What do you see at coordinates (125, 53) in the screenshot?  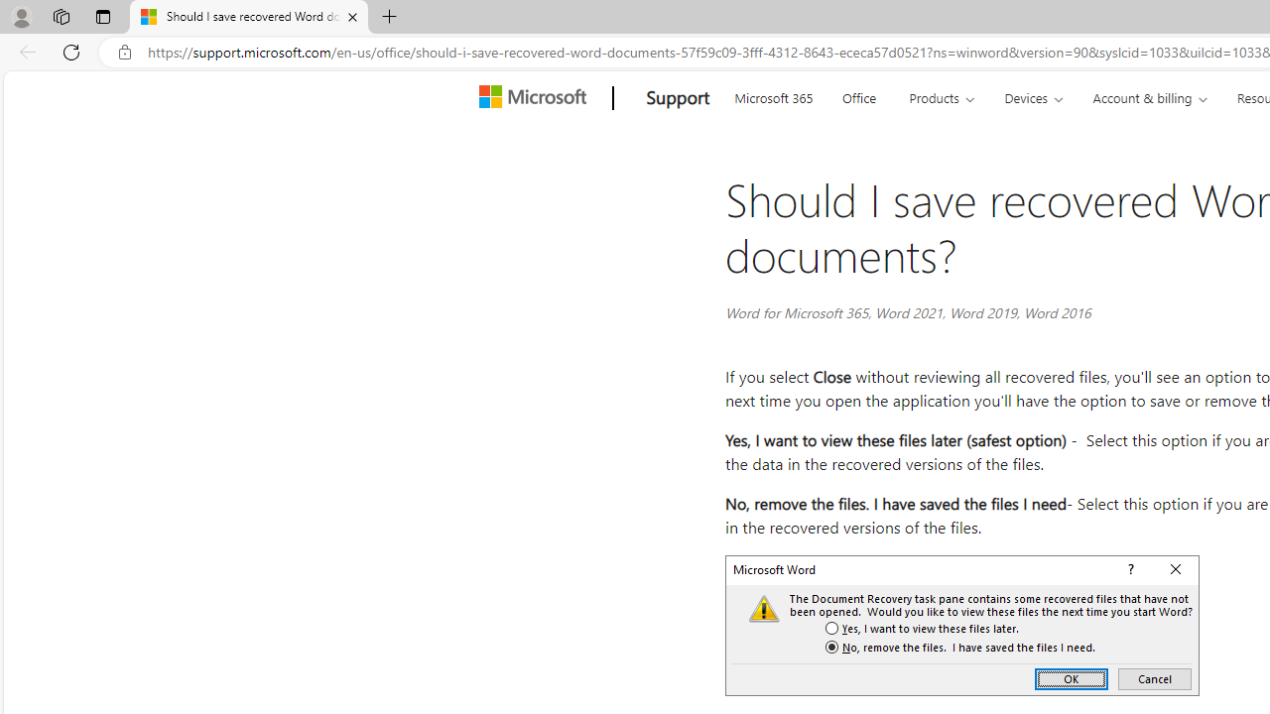 I see `View site information` at bounding box center [125, 53].